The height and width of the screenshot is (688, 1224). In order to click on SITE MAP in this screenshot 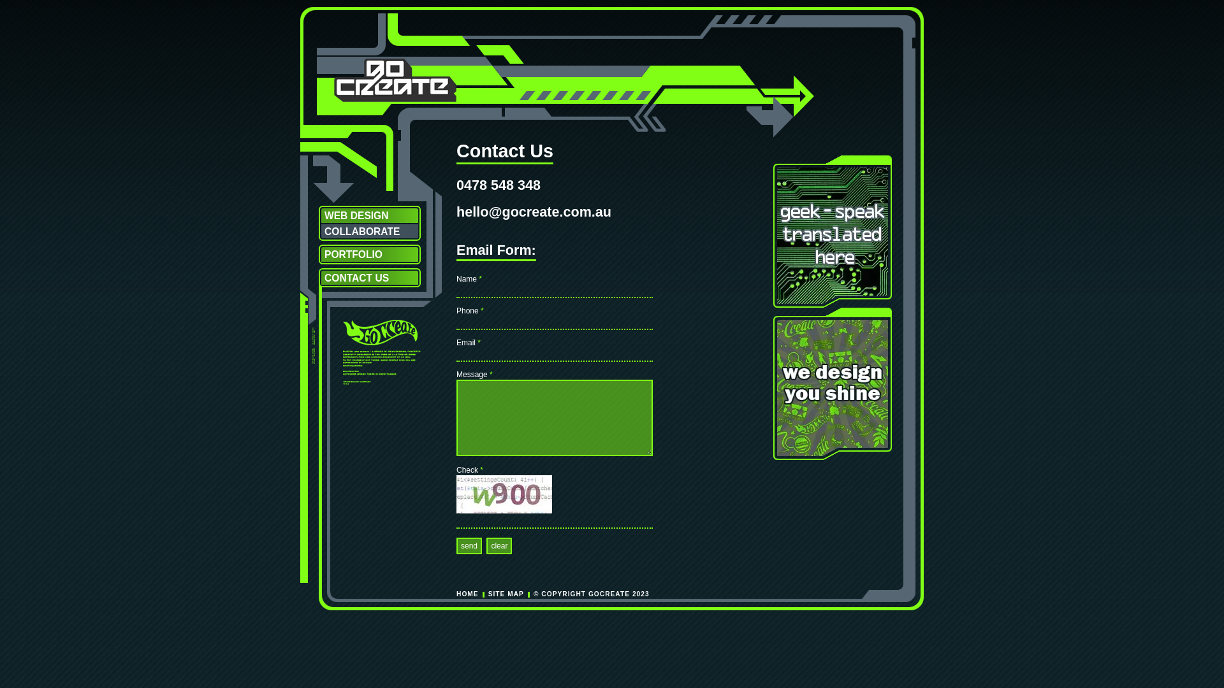, I will do `click(506, 594)`.